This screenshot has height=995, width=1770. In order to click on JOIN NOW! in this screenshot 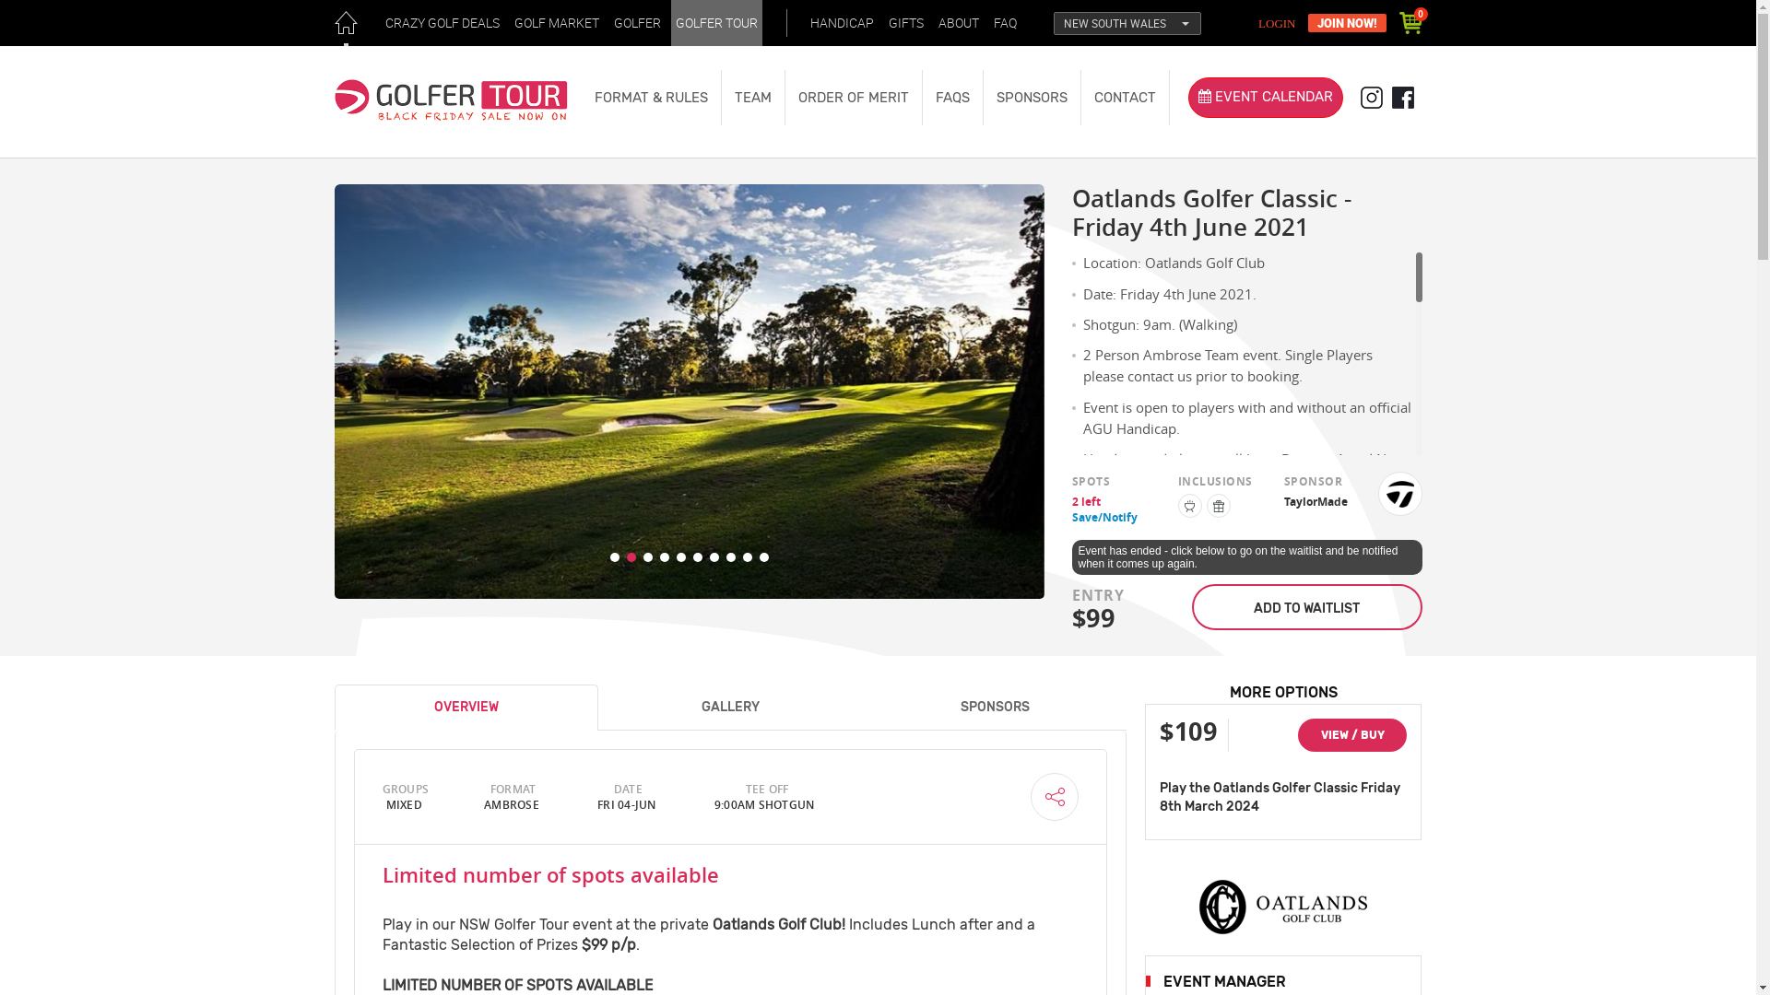, I will do `click(1346, 23)`.